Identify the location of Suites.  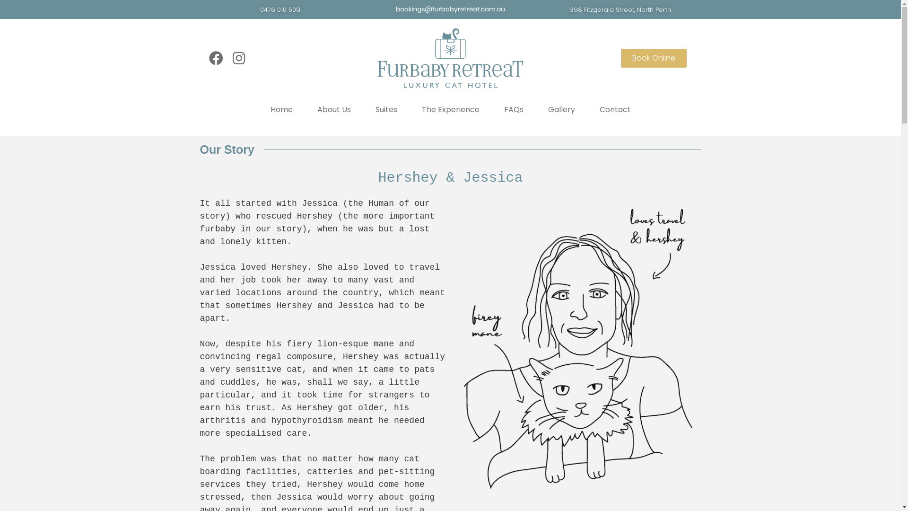
(386, 110).